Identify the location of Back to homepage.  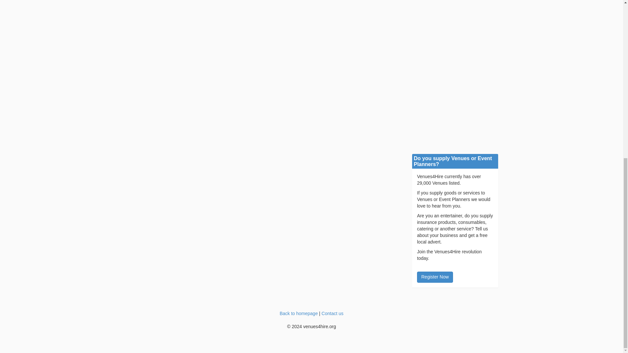
(298, 313).